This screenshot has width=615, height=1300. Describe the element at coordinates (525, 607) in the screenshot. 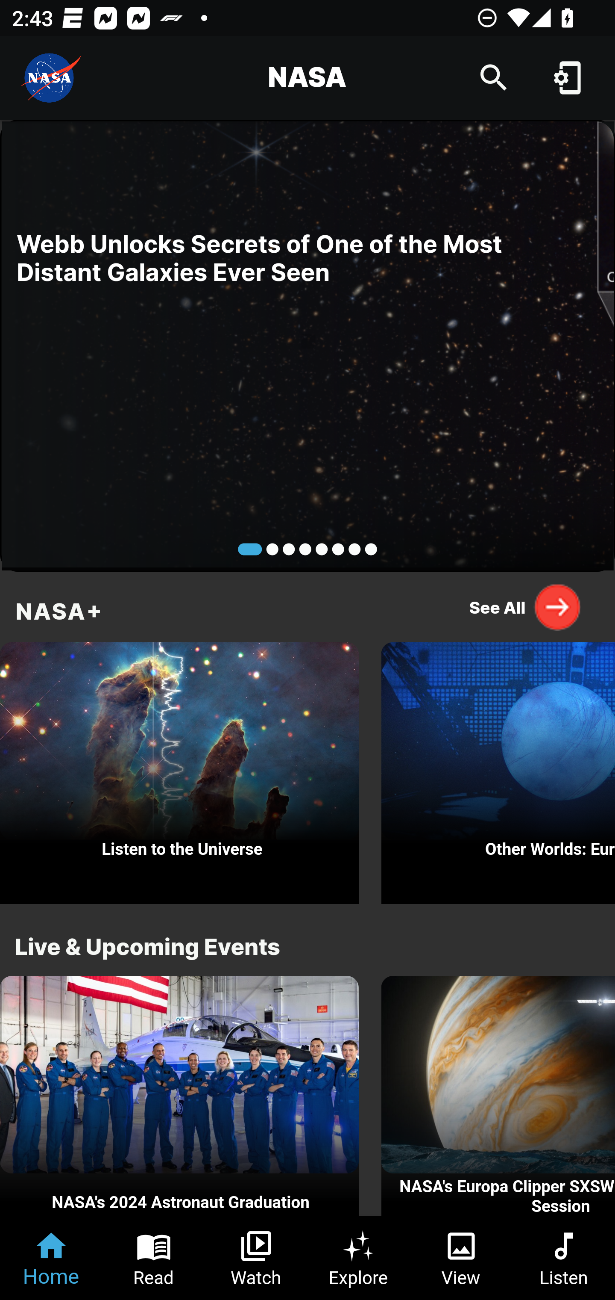

I see `See All` at that location.